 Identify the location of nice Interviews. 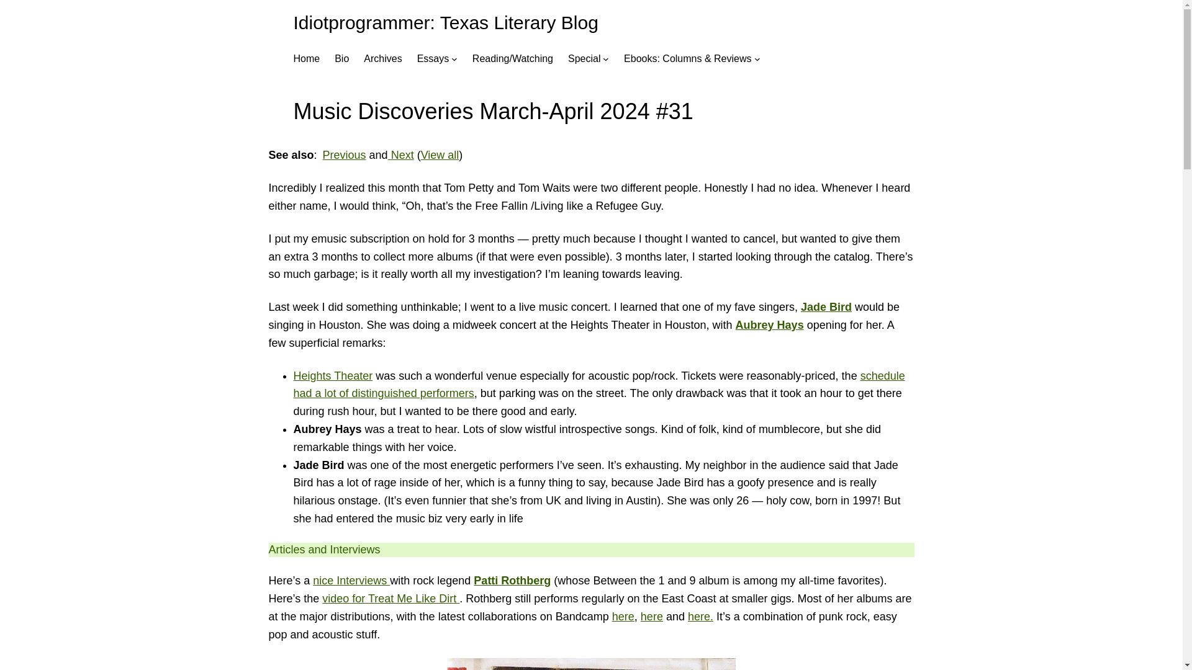
(351, 581).